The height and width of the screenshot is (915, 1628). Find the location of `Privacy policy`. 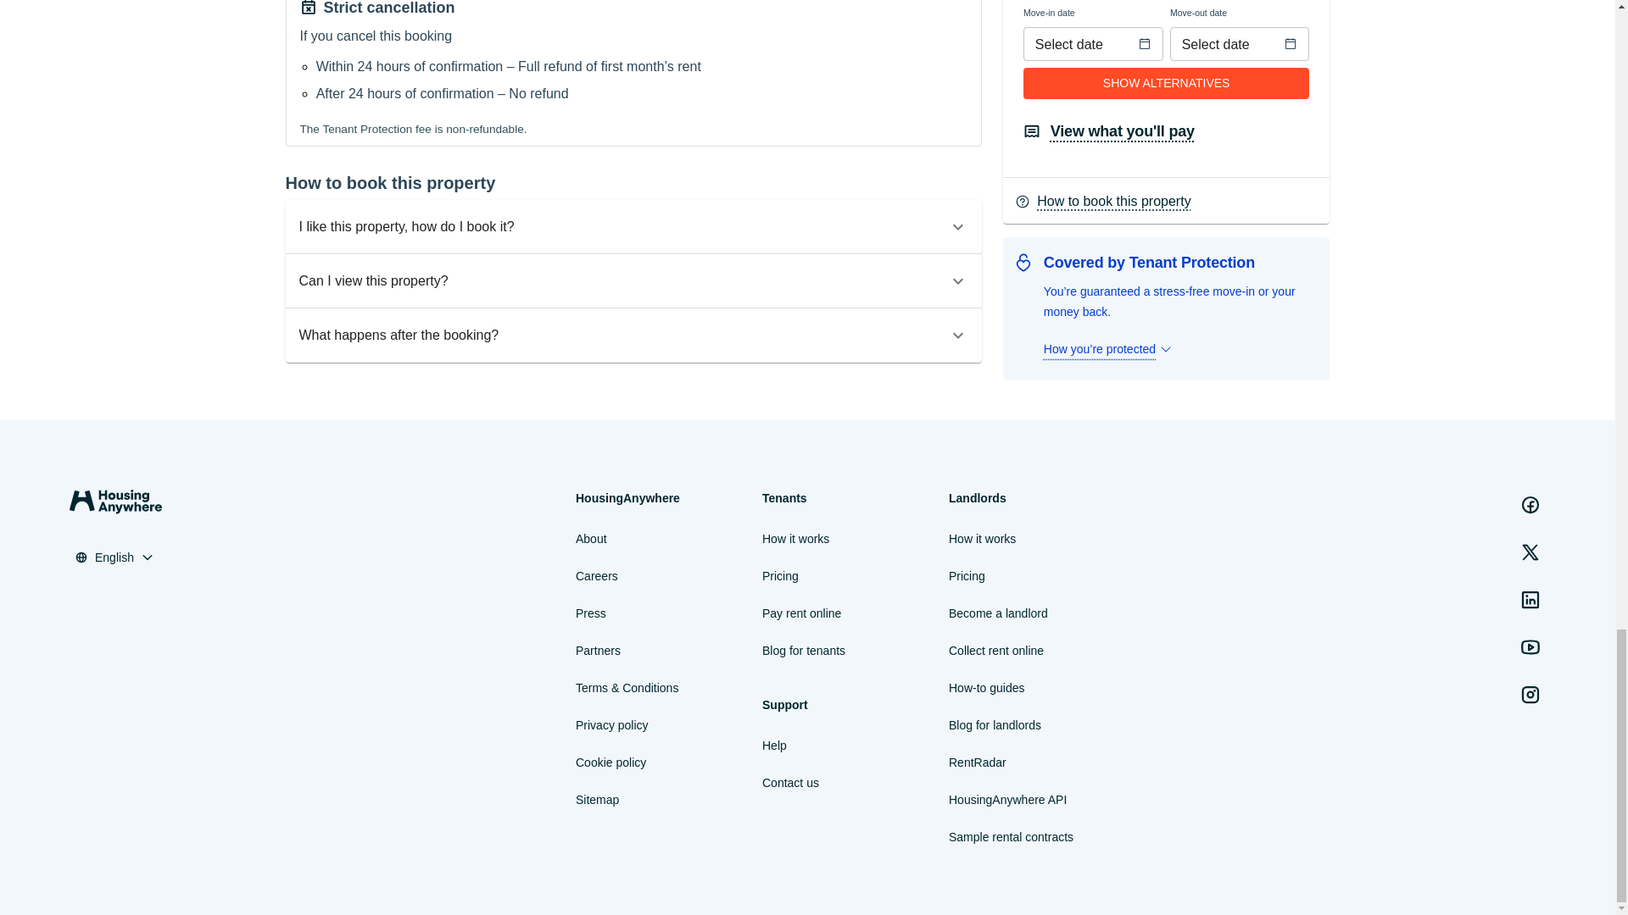

Privacy policy is located at coordinates (612, 725).